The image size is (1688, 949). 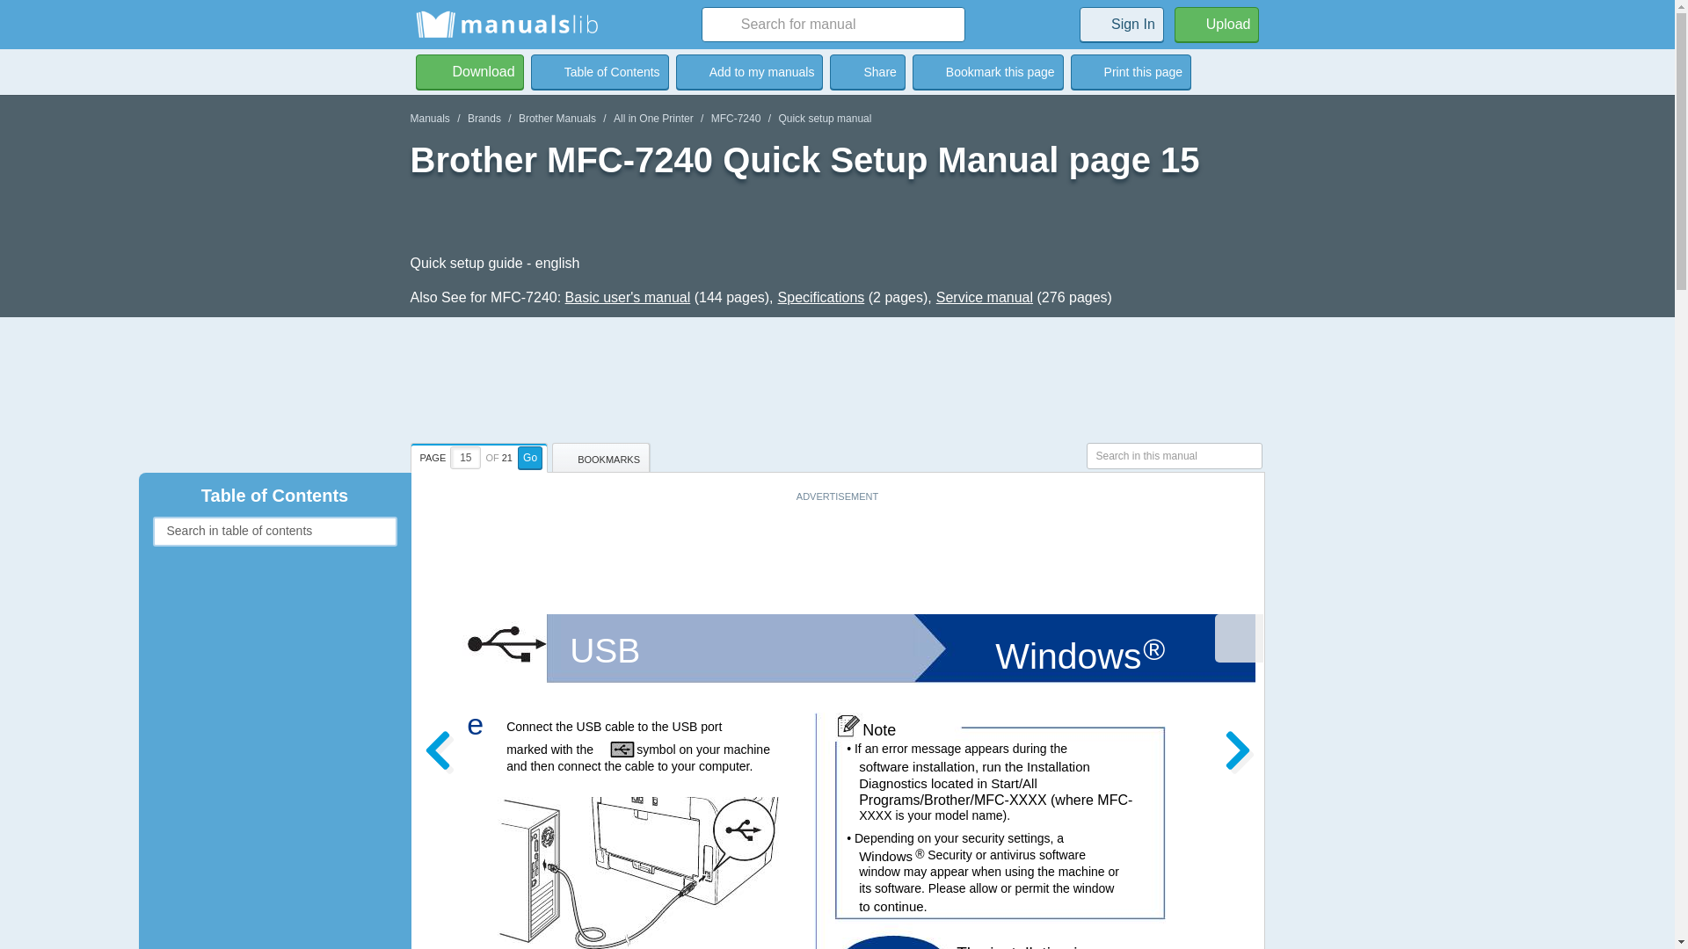 I want to click on Share, so click(x=867, y=71).